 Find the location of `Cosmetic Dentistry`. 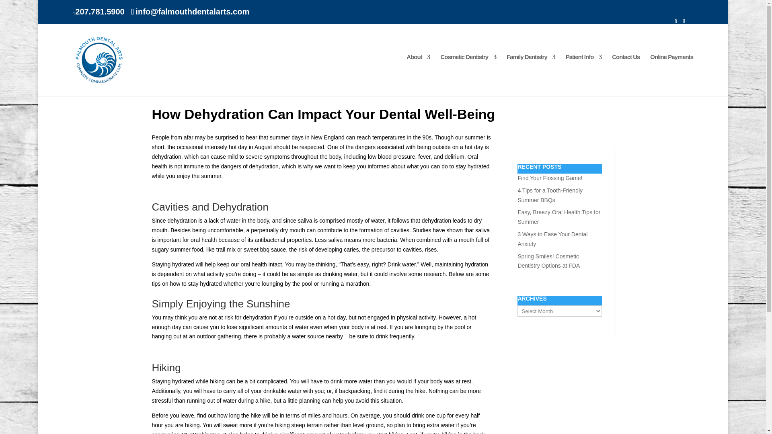

Cosmetic Dentistry is located at coordinates (468, 72).